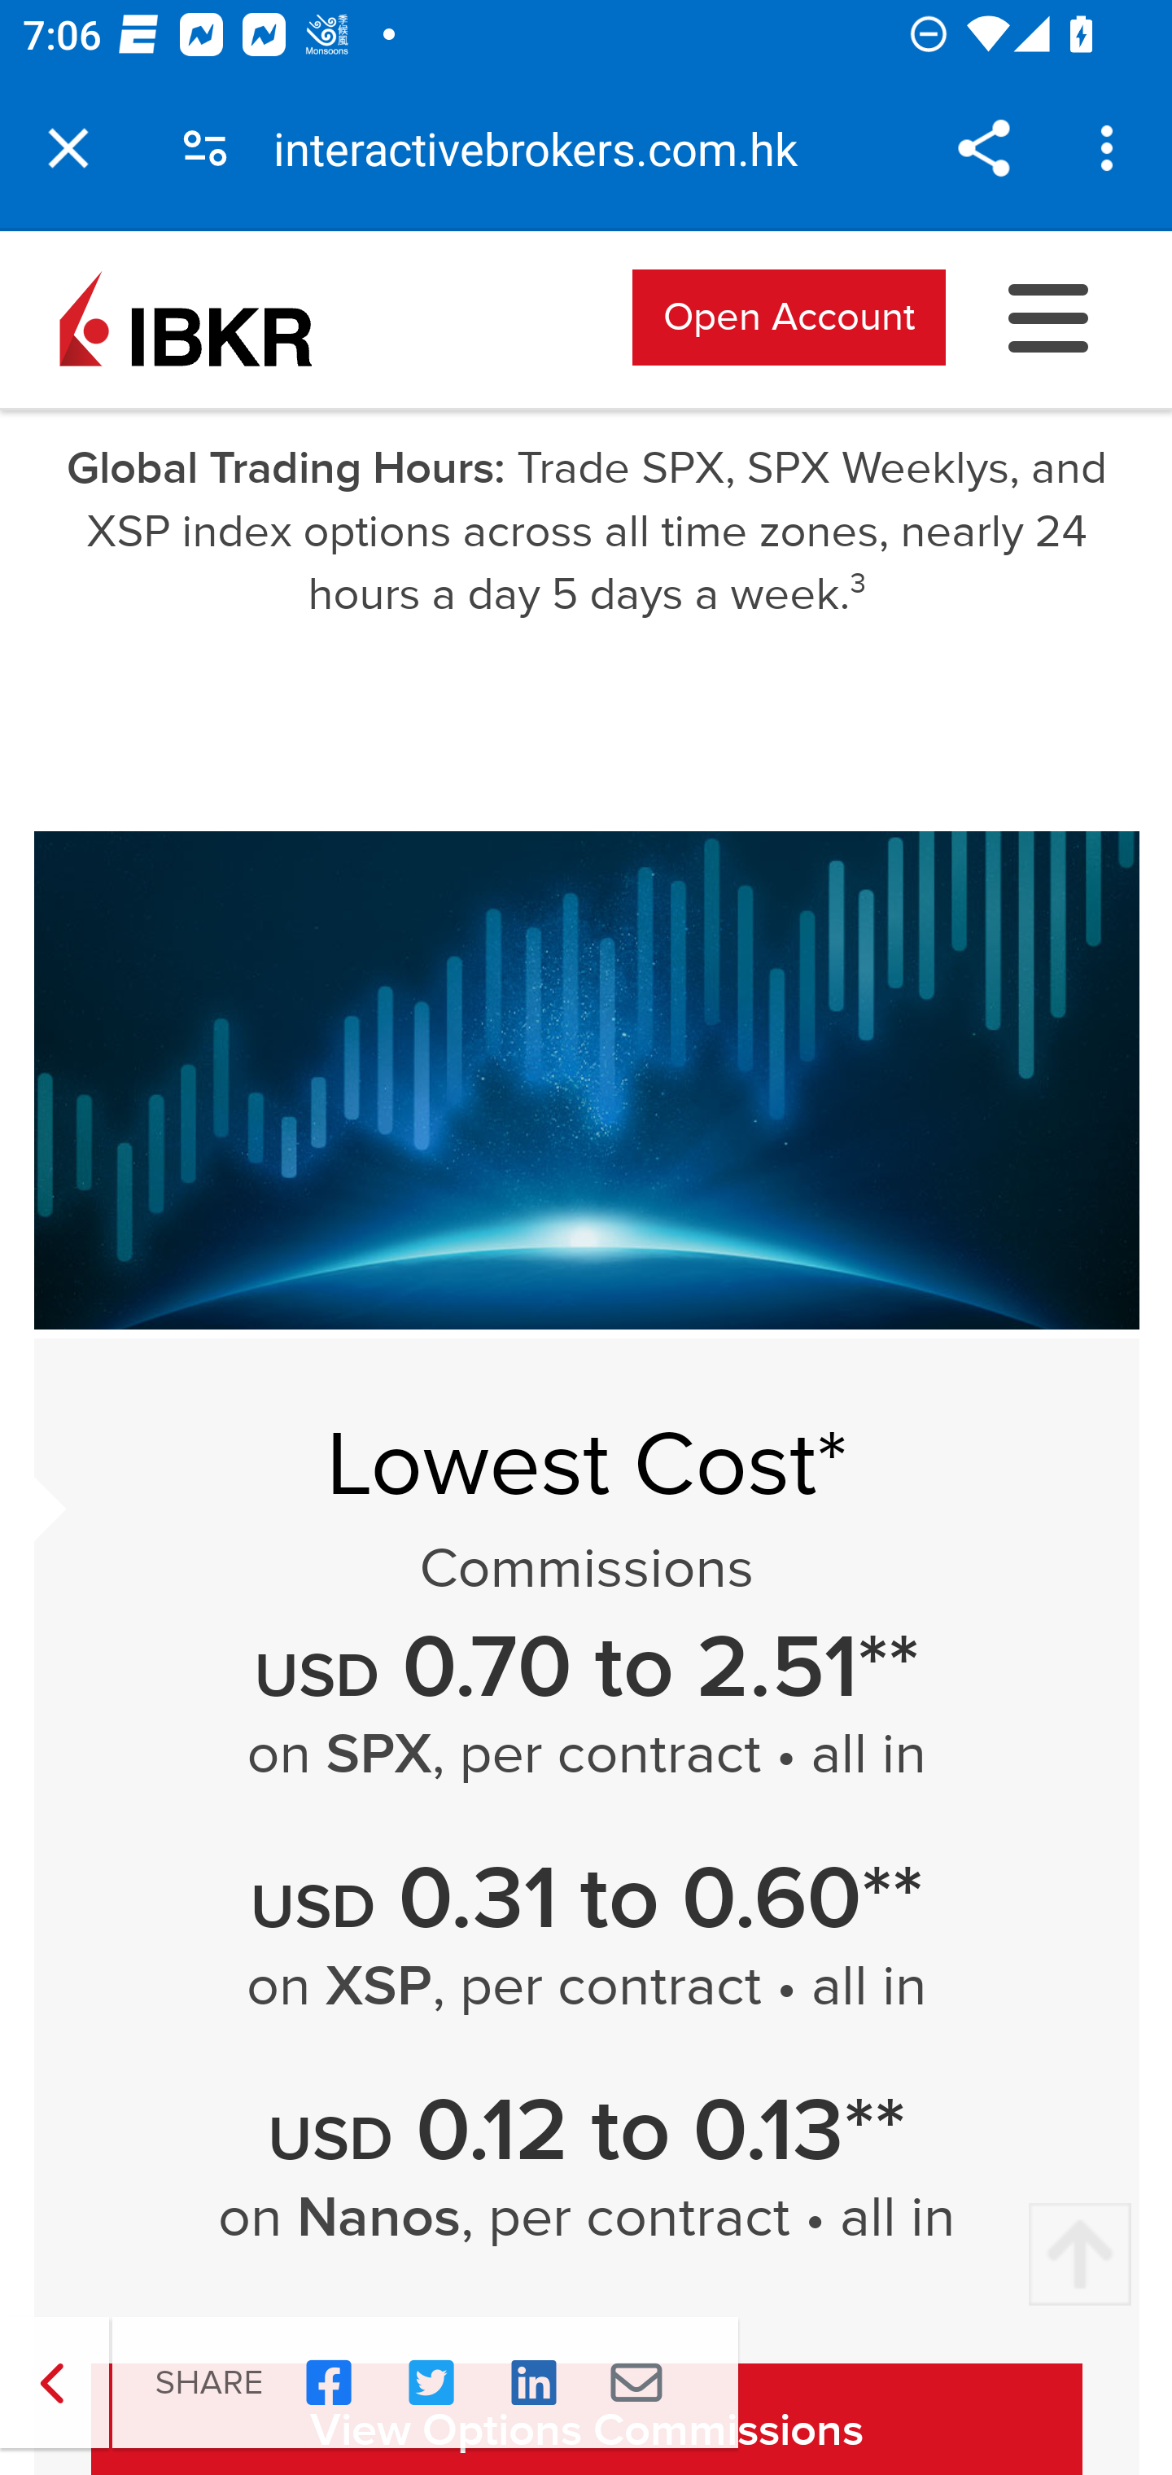 Image resolution: width=1172 pixels, height=2475 pixels. Describe the element at coordinates (205, 148) in the screenshot. I see `Connection is secure` at that location.